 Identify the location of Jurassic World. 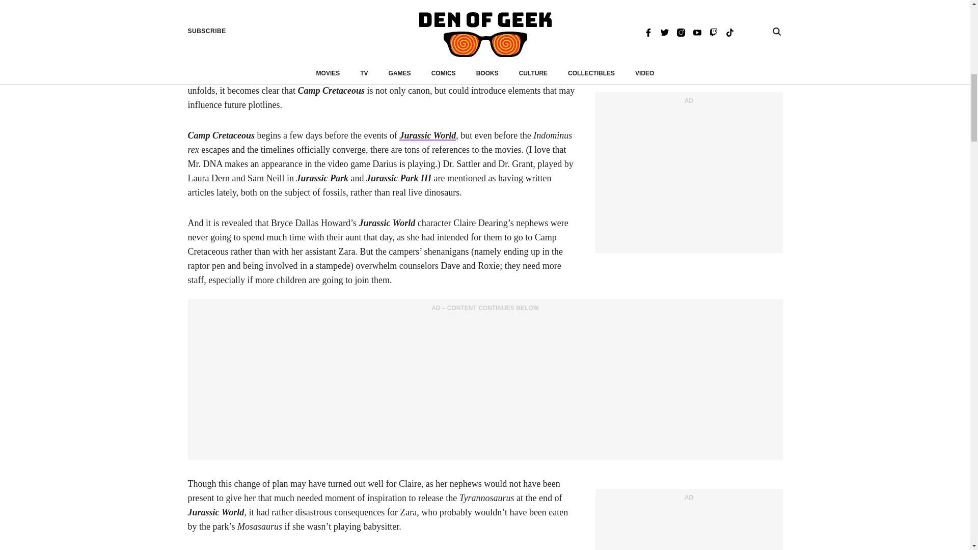
(427, 135).